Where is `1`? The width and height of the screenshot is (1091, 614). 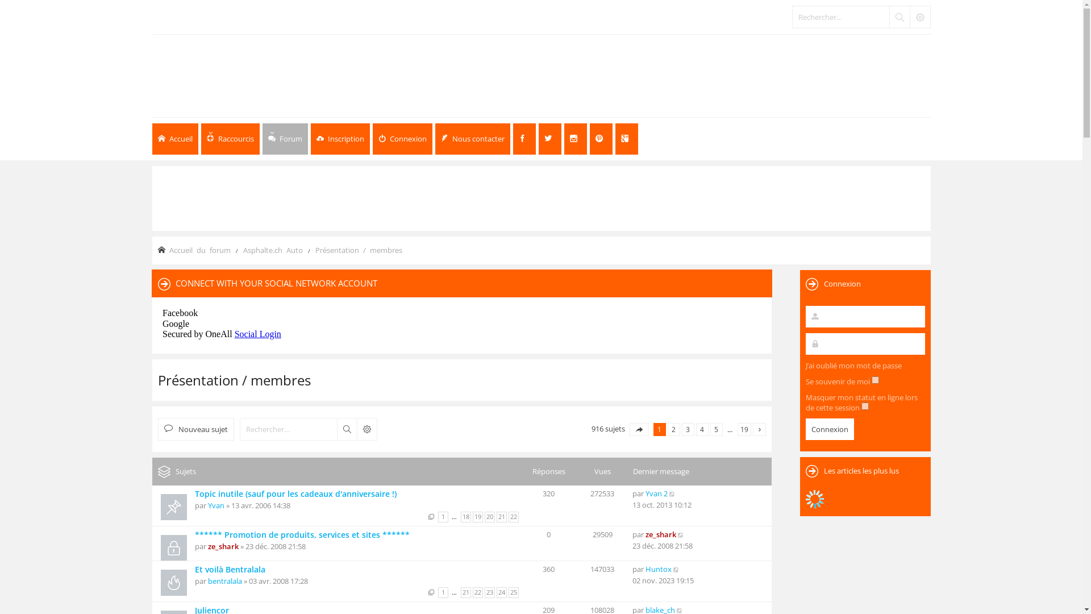 1 is located at coordinates (443, 592).